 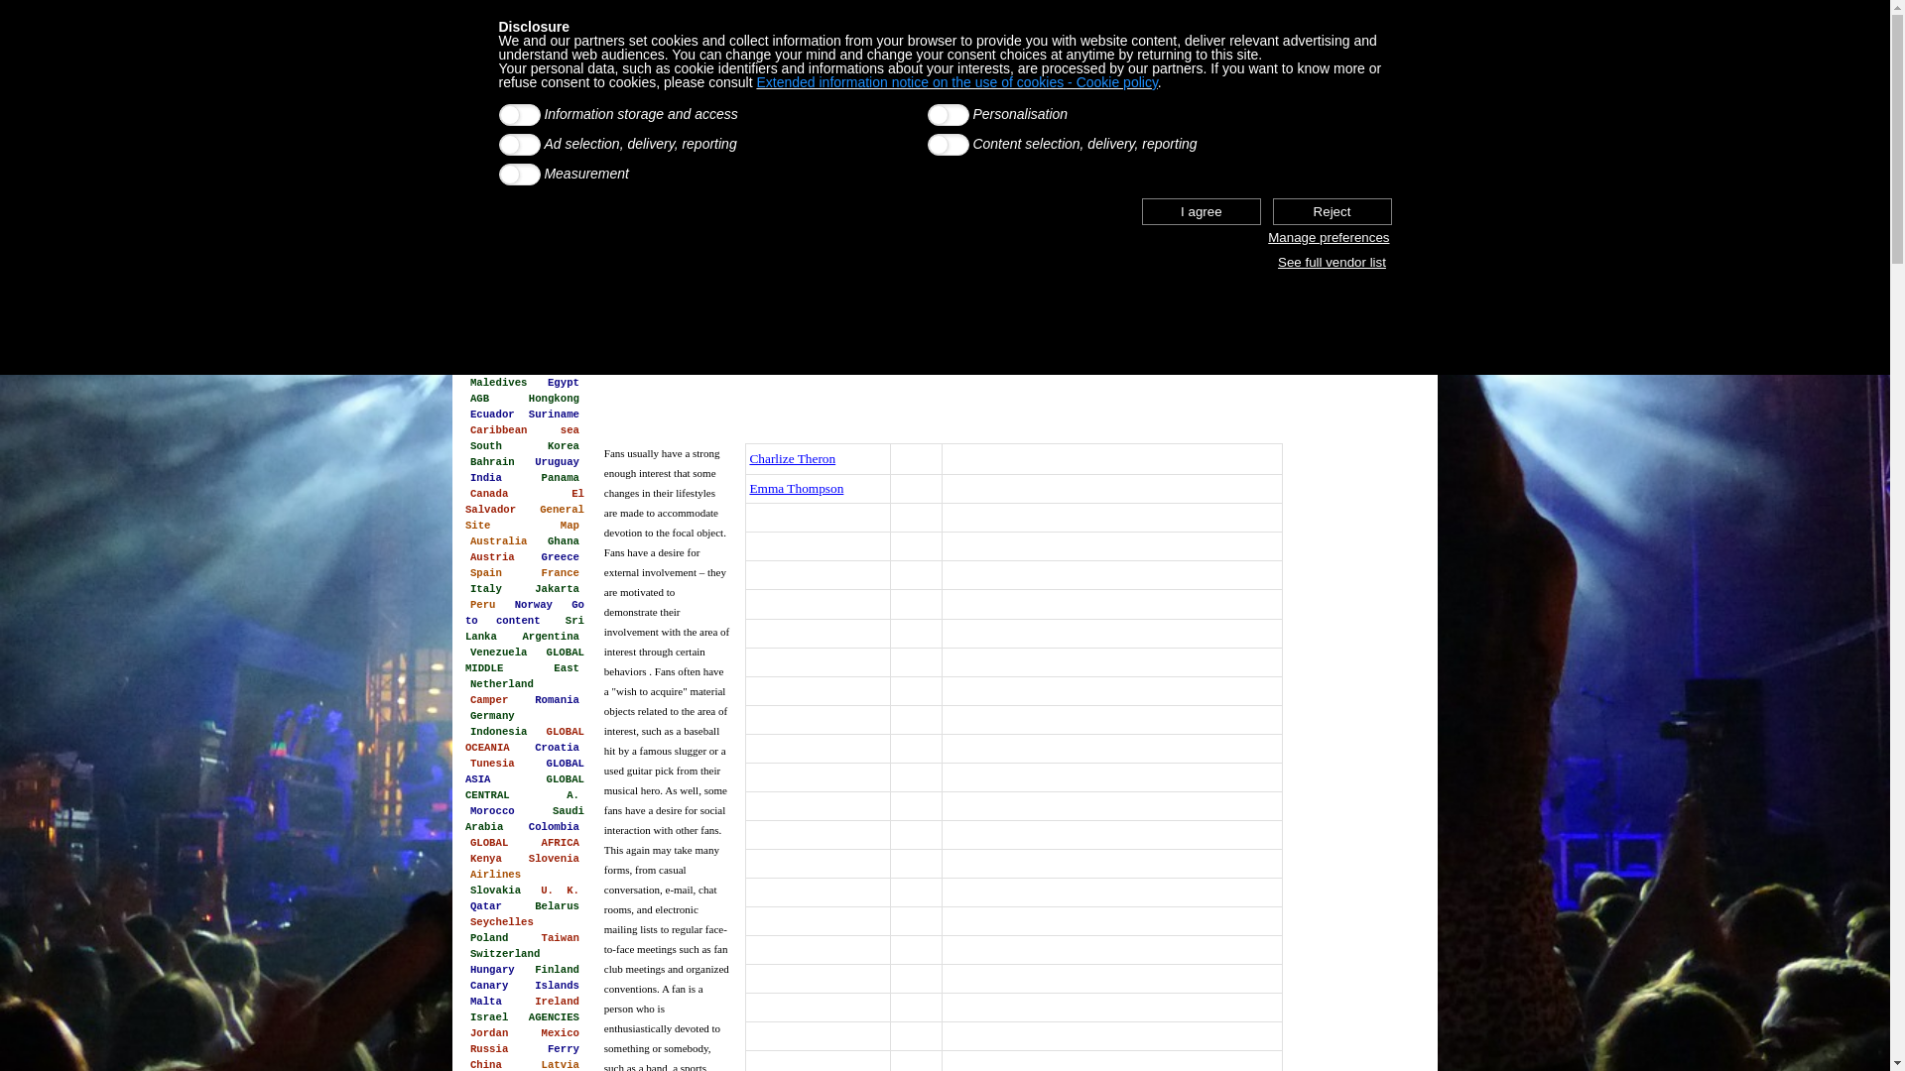 I want to click on Poland, so click(x=489, y=938).